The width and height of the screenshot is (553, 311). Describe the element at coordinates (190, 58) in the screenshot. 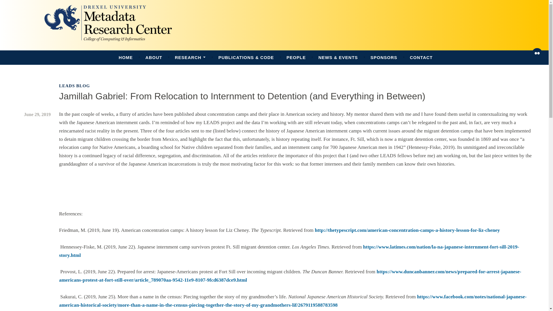

I see `RESEARCH` at that location.